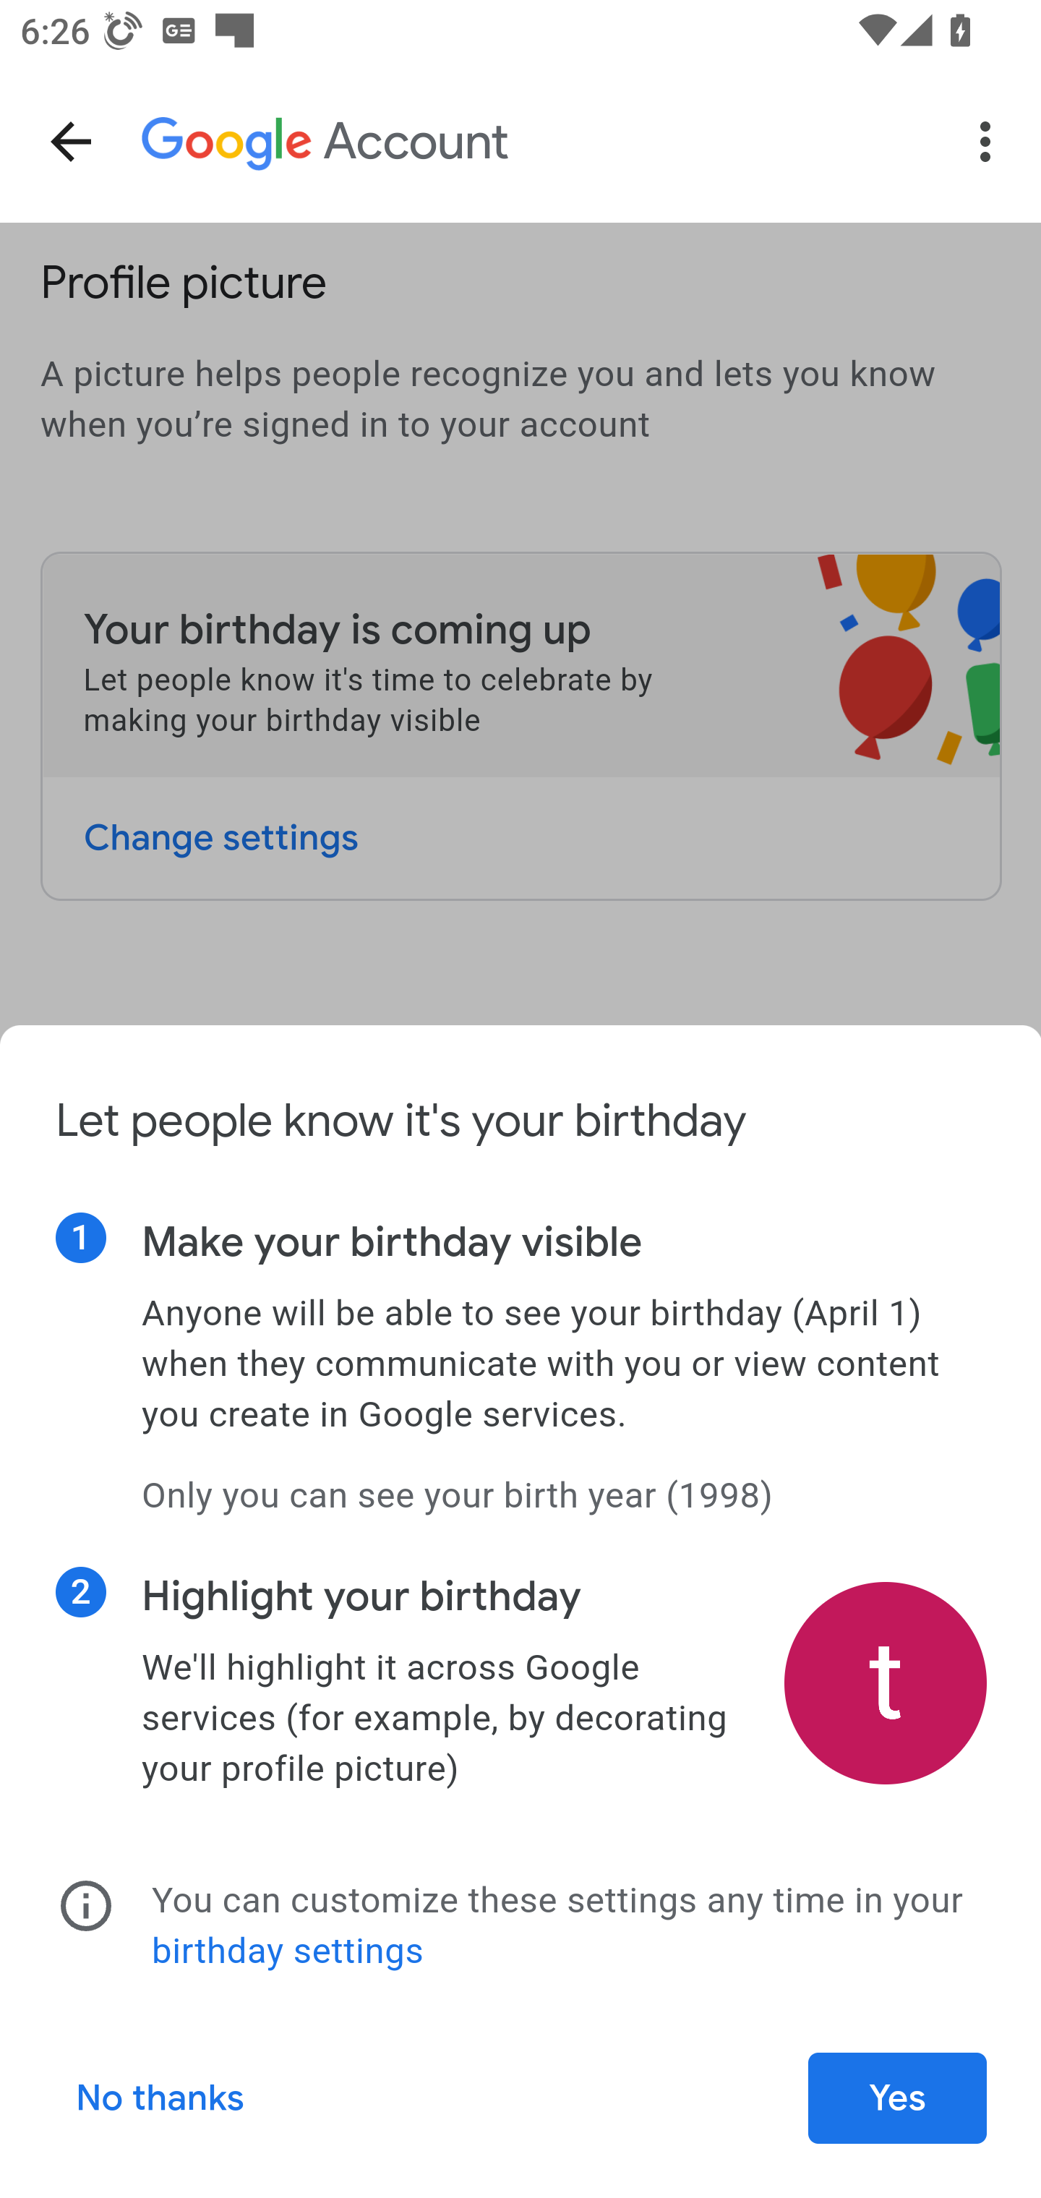 The image size is (1041, 2198). Describe the element at coordinates (288, 1951) in the screenshot. I see `birthday settings` at that location.